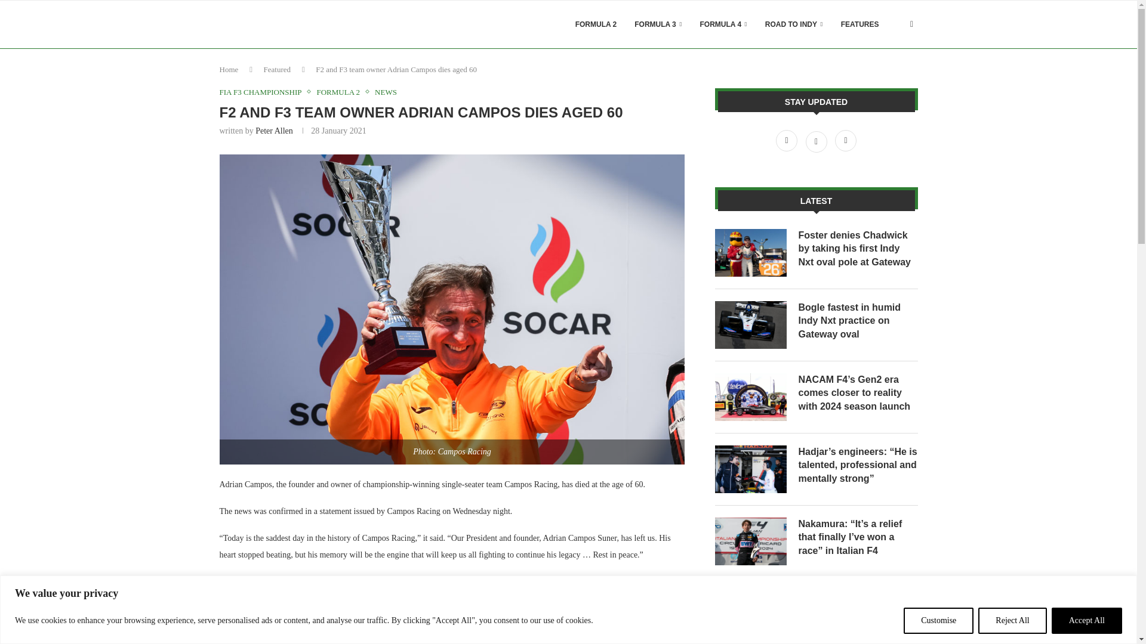  Describe the element at coordinates (658, 24) in the screenshot. I see `FORMULA 3` at that location.